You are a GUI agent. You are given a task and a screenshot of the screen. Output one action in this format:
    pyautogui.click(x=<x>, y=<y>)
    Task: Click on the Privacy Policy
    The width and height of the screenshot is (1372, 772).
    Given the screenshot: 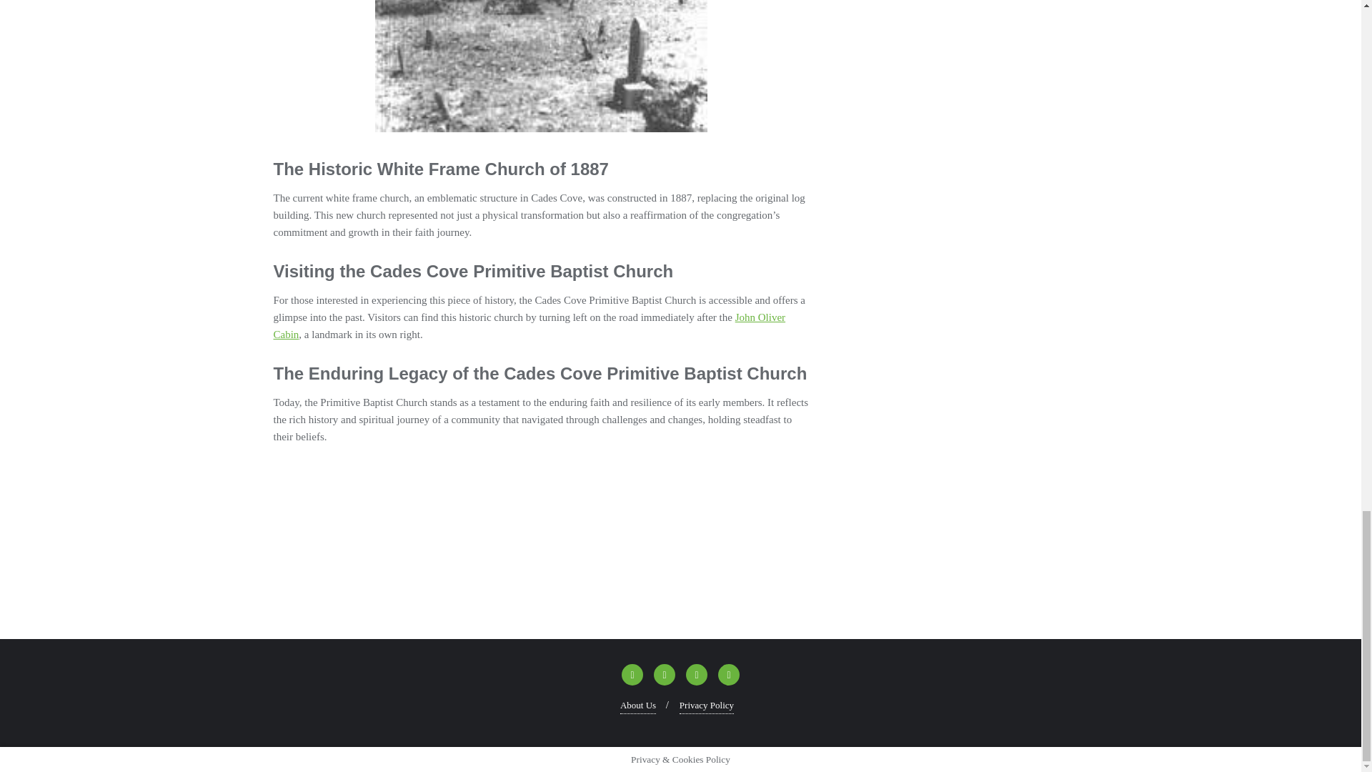 What is the action you would take?
    pyautogui.click(x=706, y=706)
    